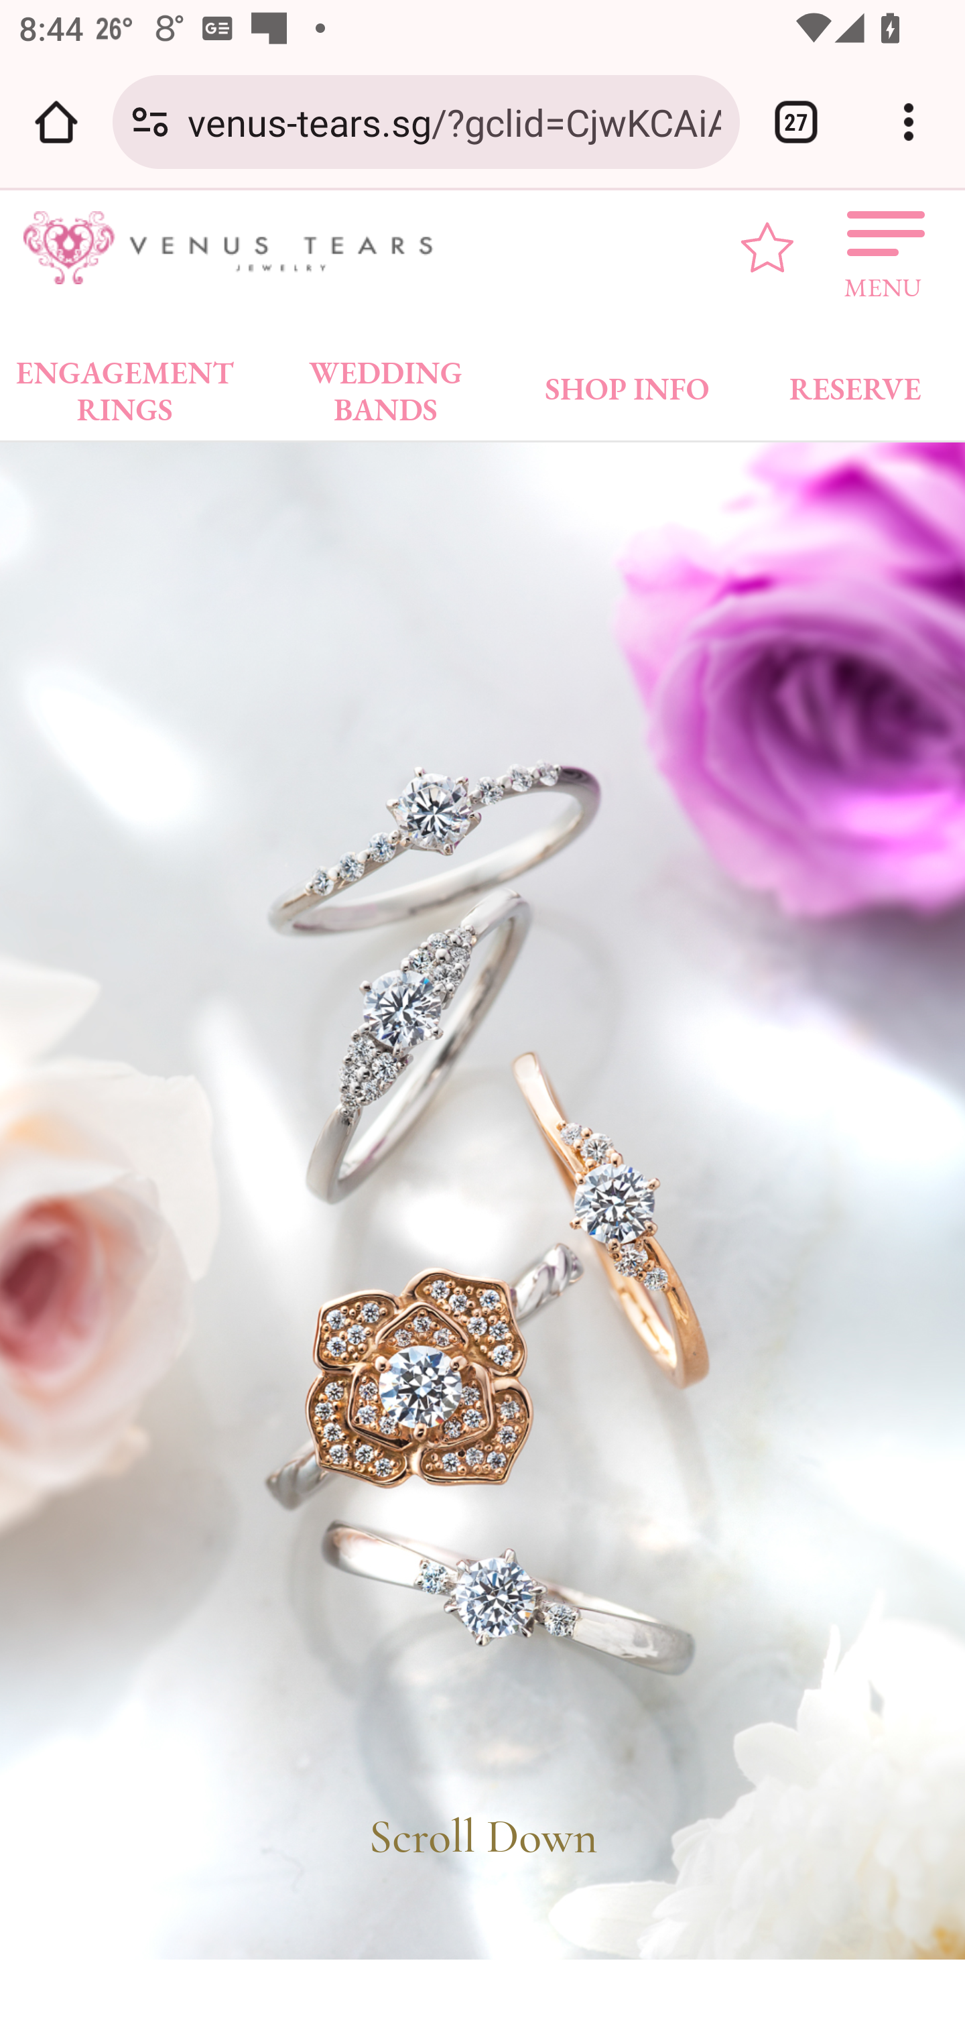  What do you see at coordinates (909, 122) in the screenshot?
I see `Customize and control Google Chrome` at bounding box center [909, 122].